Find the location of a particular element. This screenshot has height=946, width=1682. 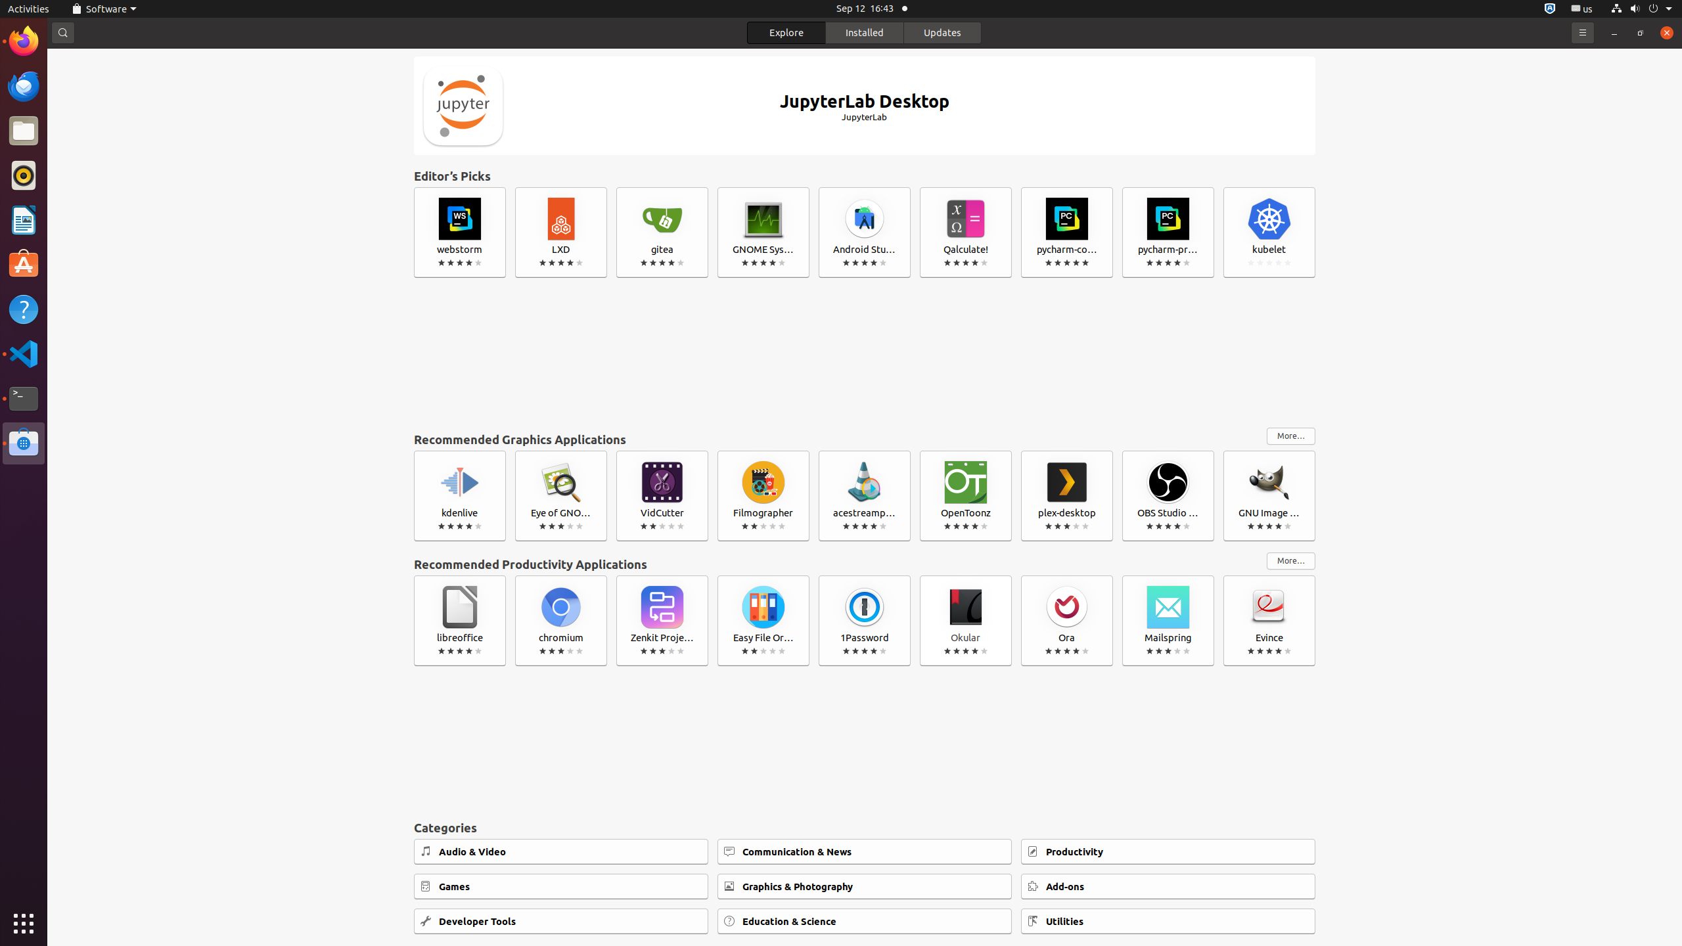

Easy File Organizer is located at coordinates (763, 620).